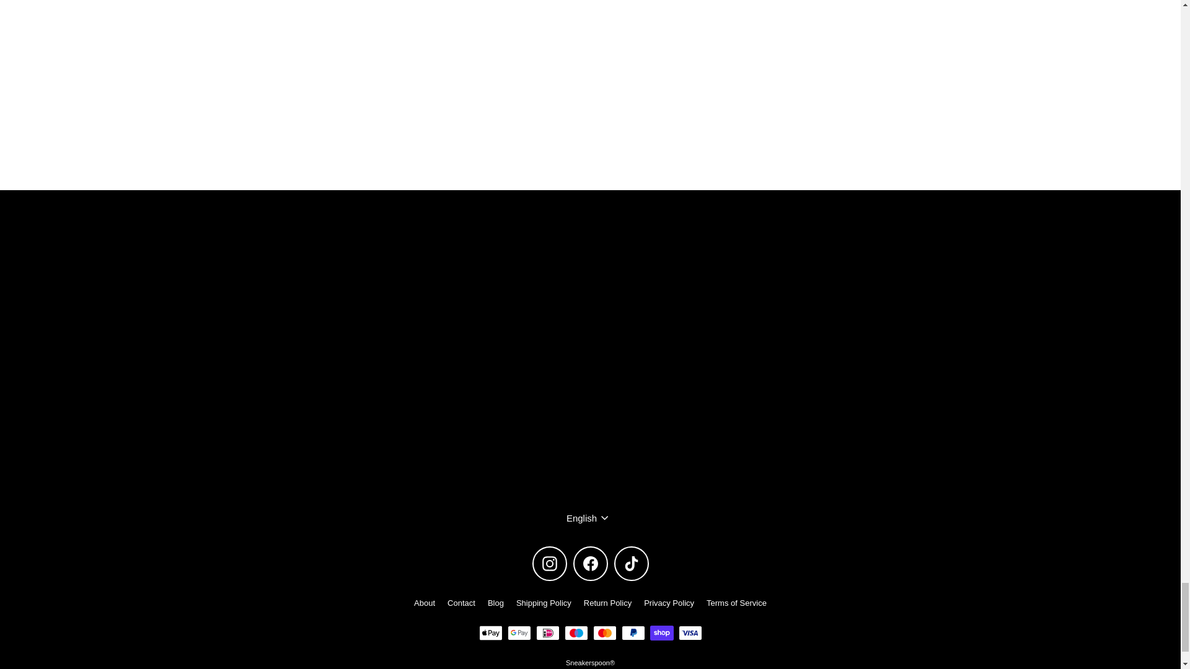  I want to click on Maestro, so click(576, 632).